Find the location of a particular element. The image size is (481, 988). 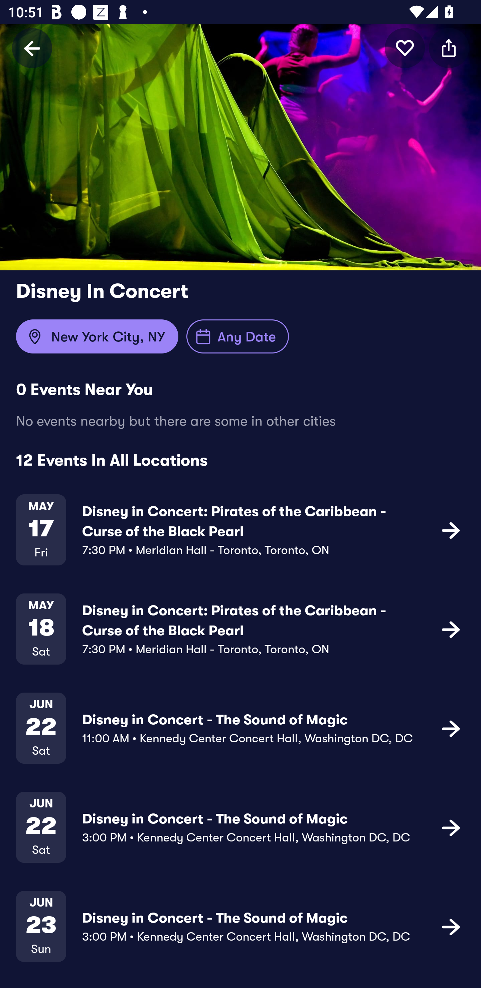

icon button is located at coordinates (451, 927).